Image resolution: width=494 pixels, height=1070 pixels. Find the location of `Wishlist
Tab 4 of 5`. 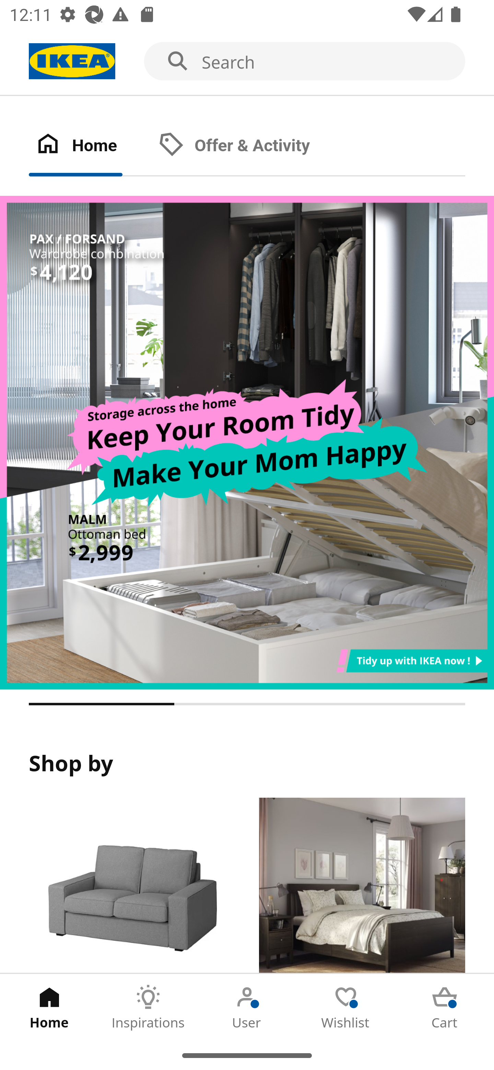

Wishlist
Tab 4 of 5 is located at coordinates (346, 1007).